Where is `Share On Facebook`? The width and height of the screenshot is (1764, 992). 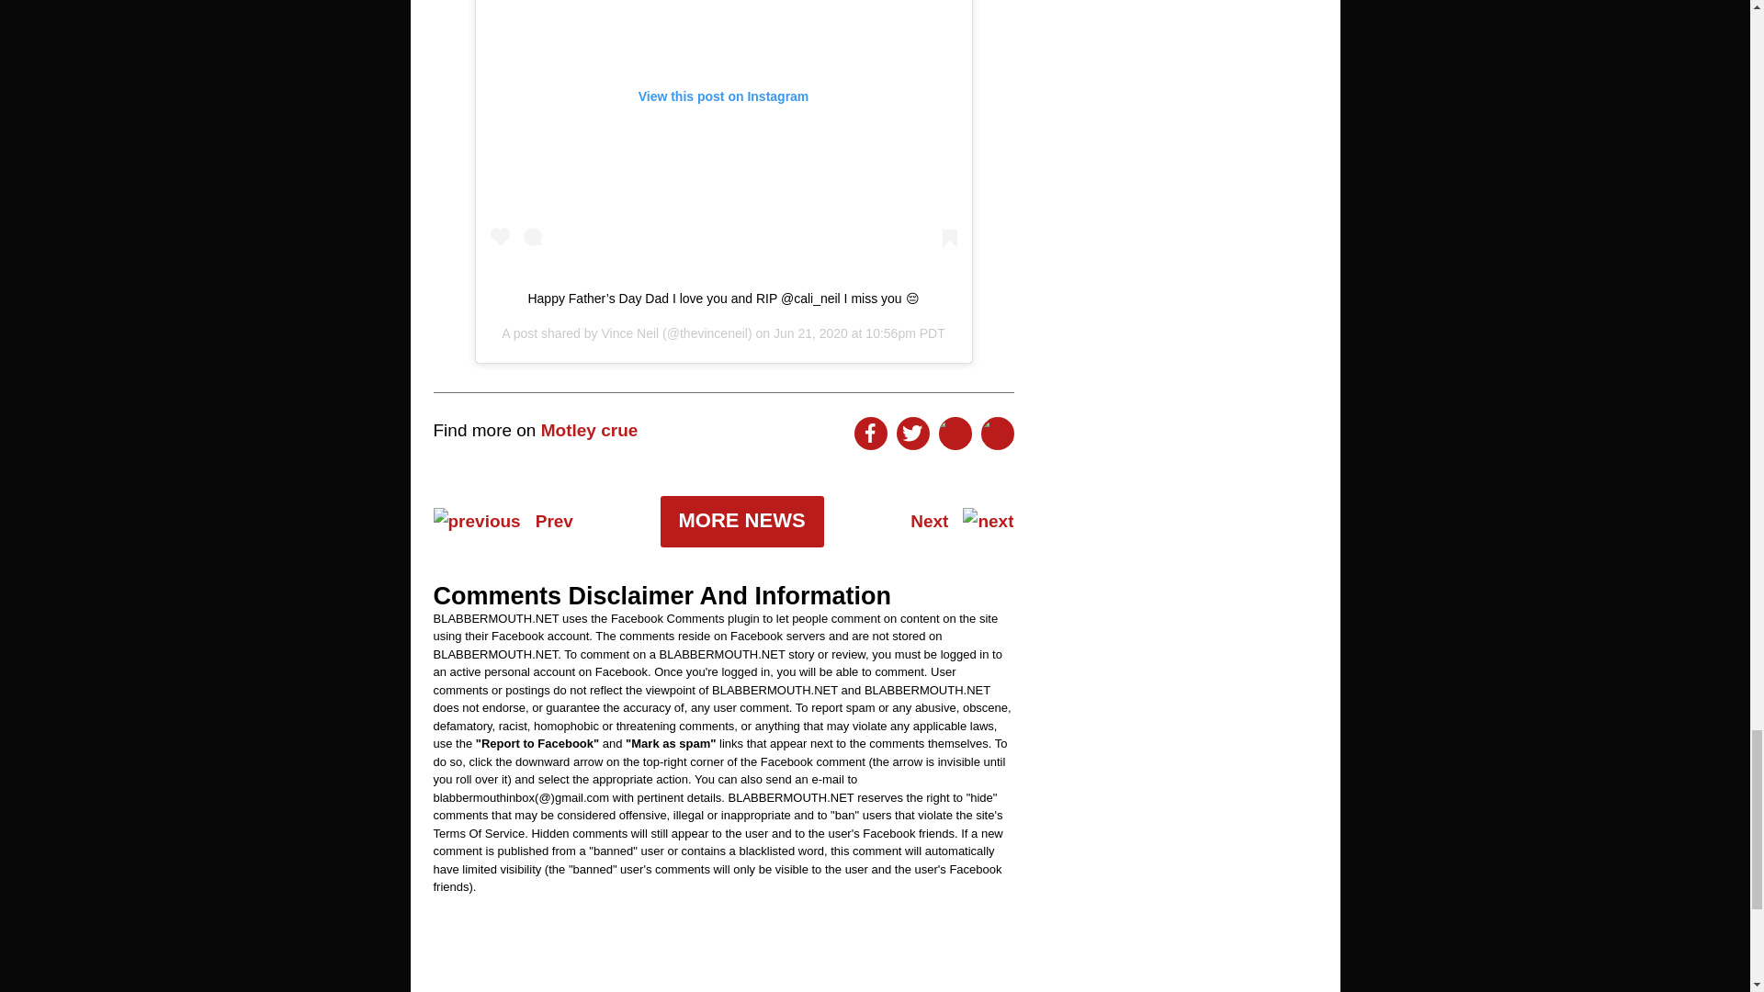 Share On Facebook is located at coordinates (870, 434).